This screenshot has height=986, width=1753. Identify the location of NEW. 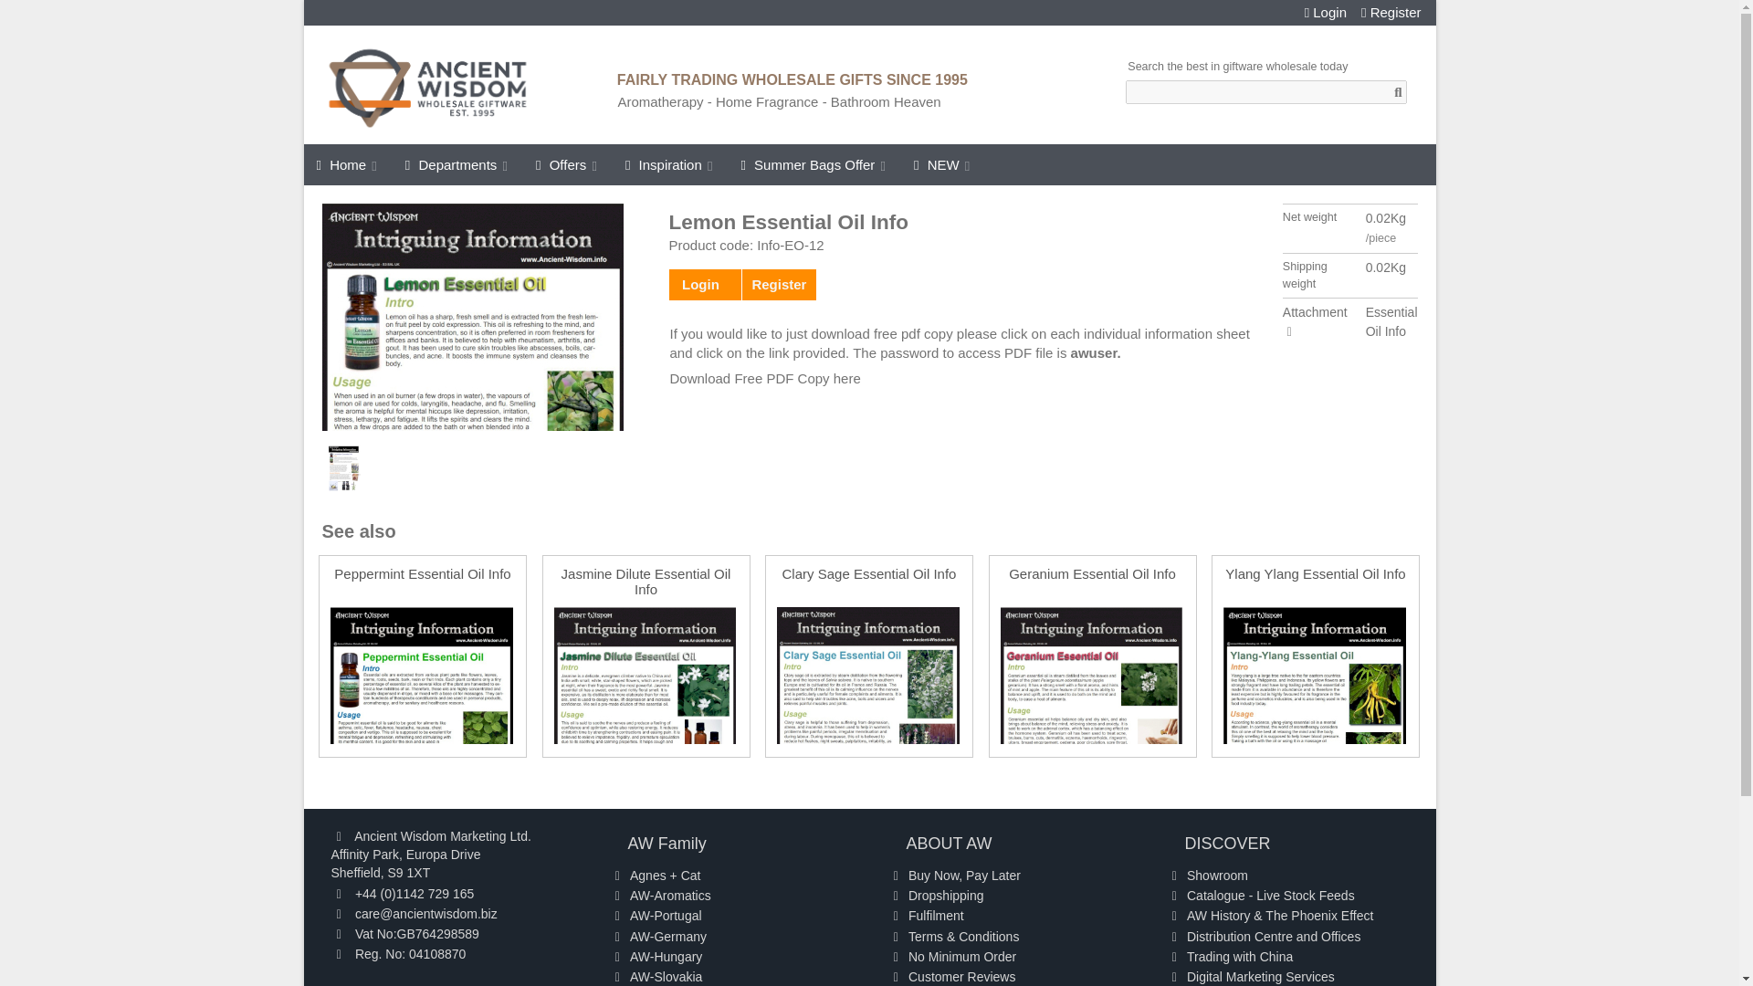
(942, 164).